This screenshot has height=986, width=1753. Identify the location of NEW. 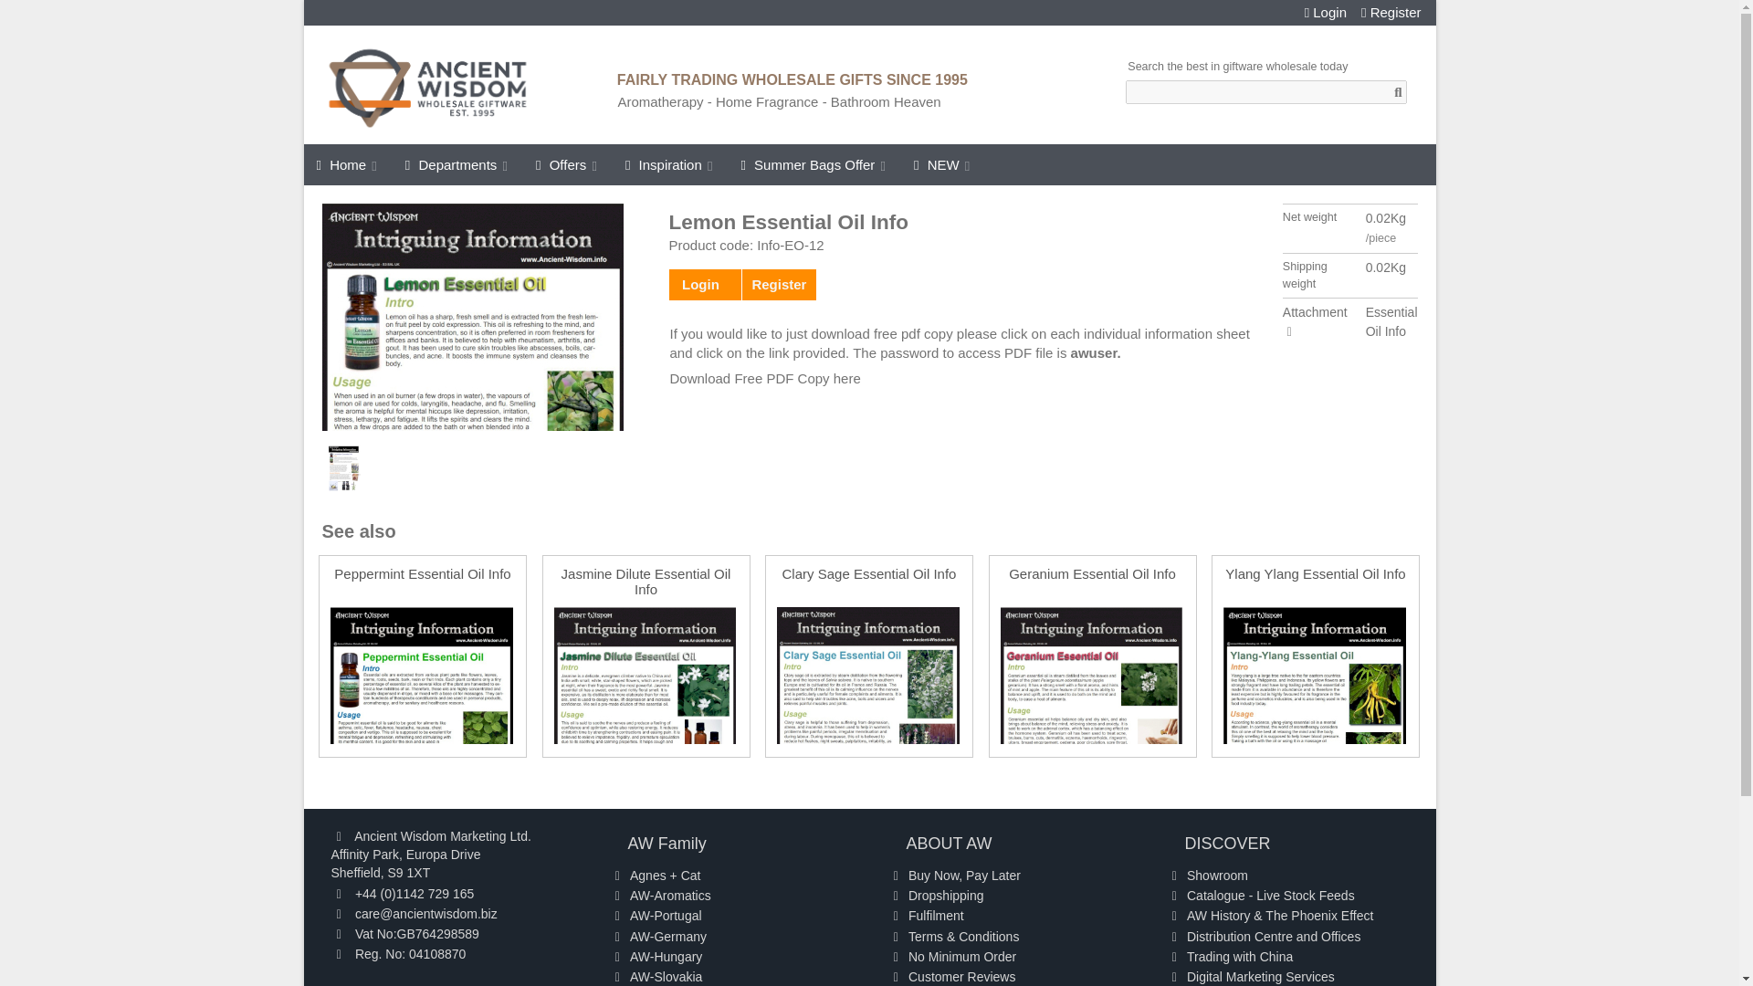
(942, 164).